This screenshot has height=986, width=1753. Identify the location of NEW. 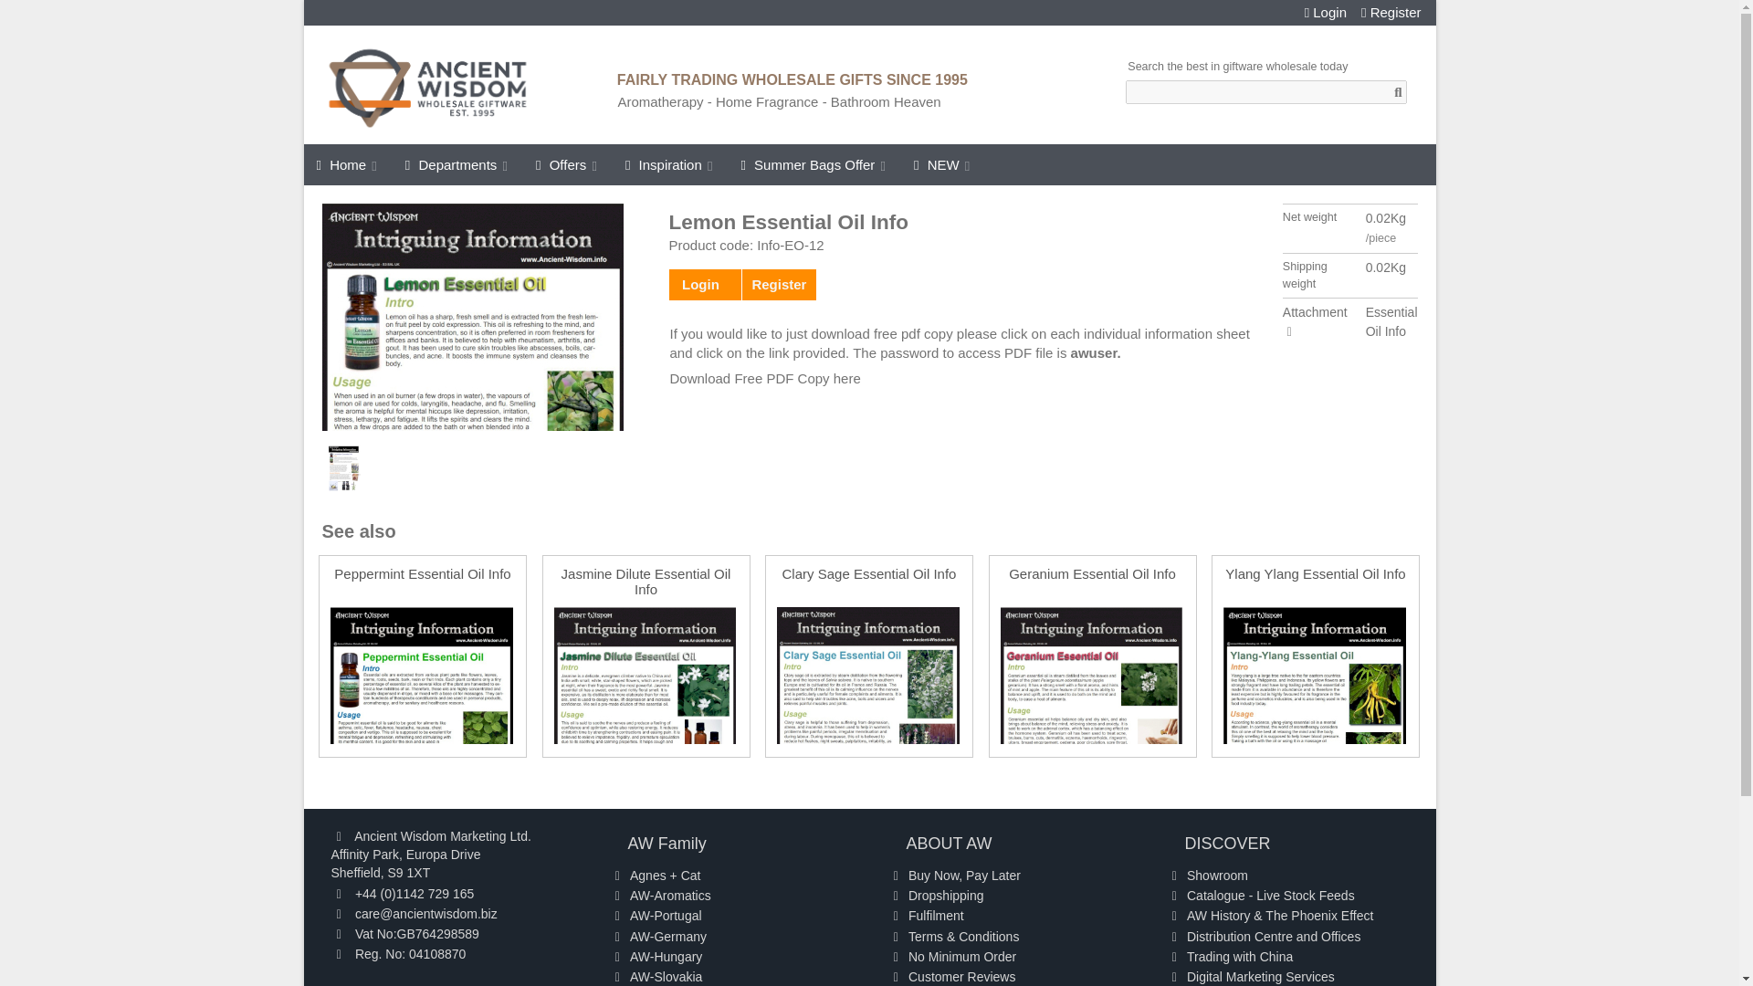
(942, 164).